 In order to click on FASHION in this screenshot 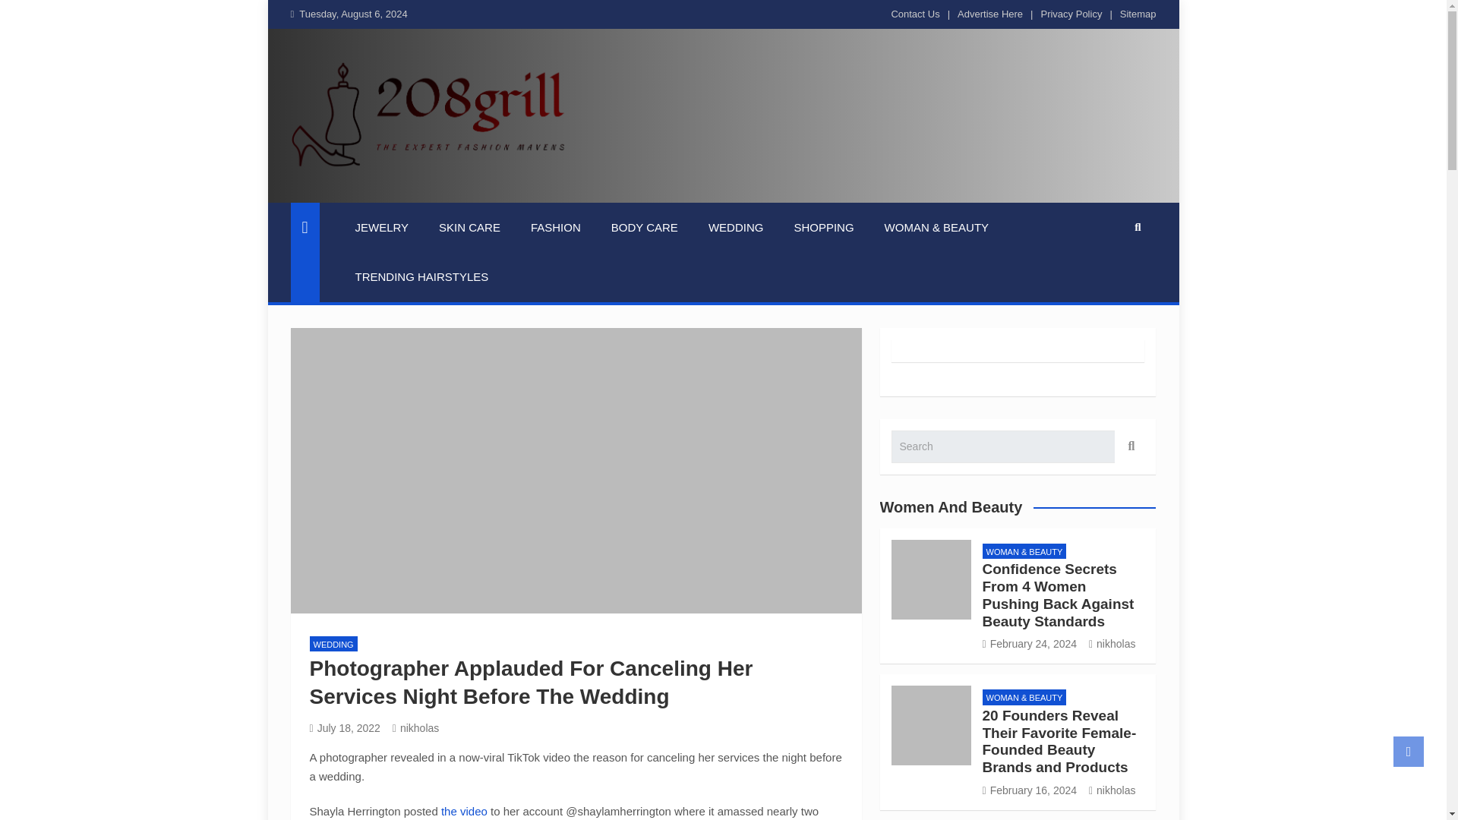, I will do `click(556, 227)`.